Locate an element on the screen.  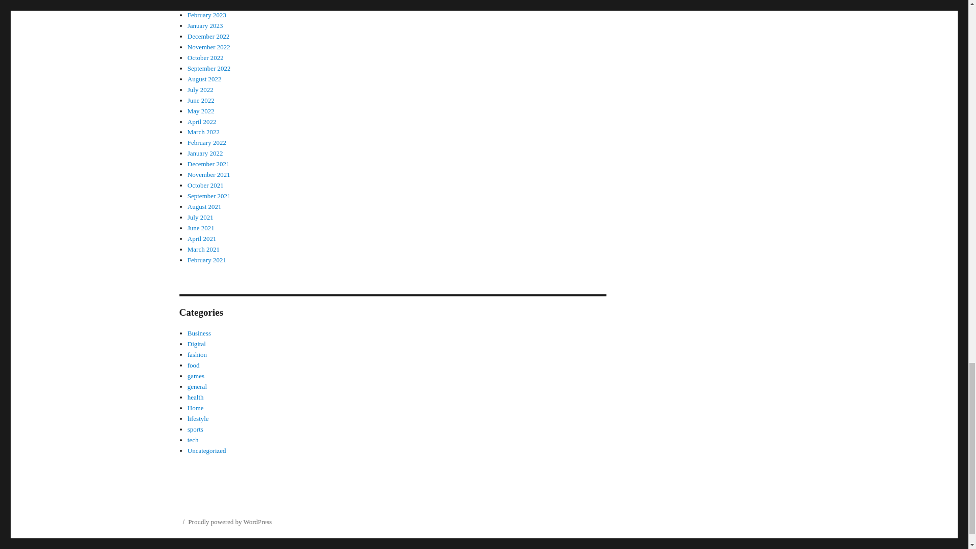
July 2022 is located at coordinates (200, 89).